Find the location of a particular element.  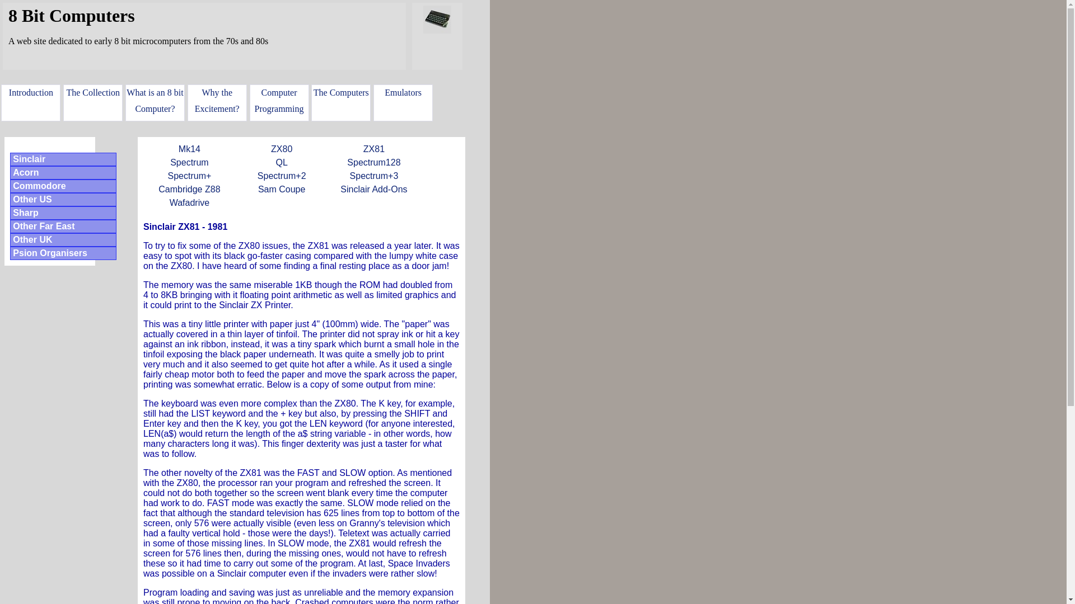

Cambridge Z88 is located at coordinates (189, 190).